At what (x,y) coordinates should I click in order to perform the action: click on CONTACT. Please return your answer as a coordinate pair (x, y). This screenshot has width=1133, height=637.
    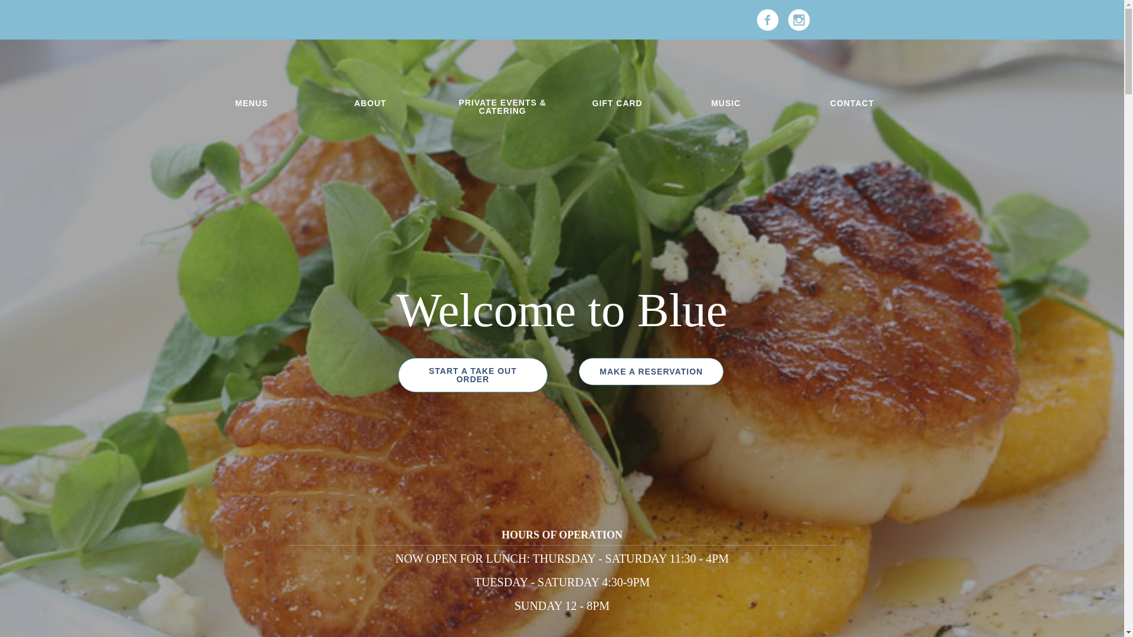
    Looking at the image, I should click on (852, 103).